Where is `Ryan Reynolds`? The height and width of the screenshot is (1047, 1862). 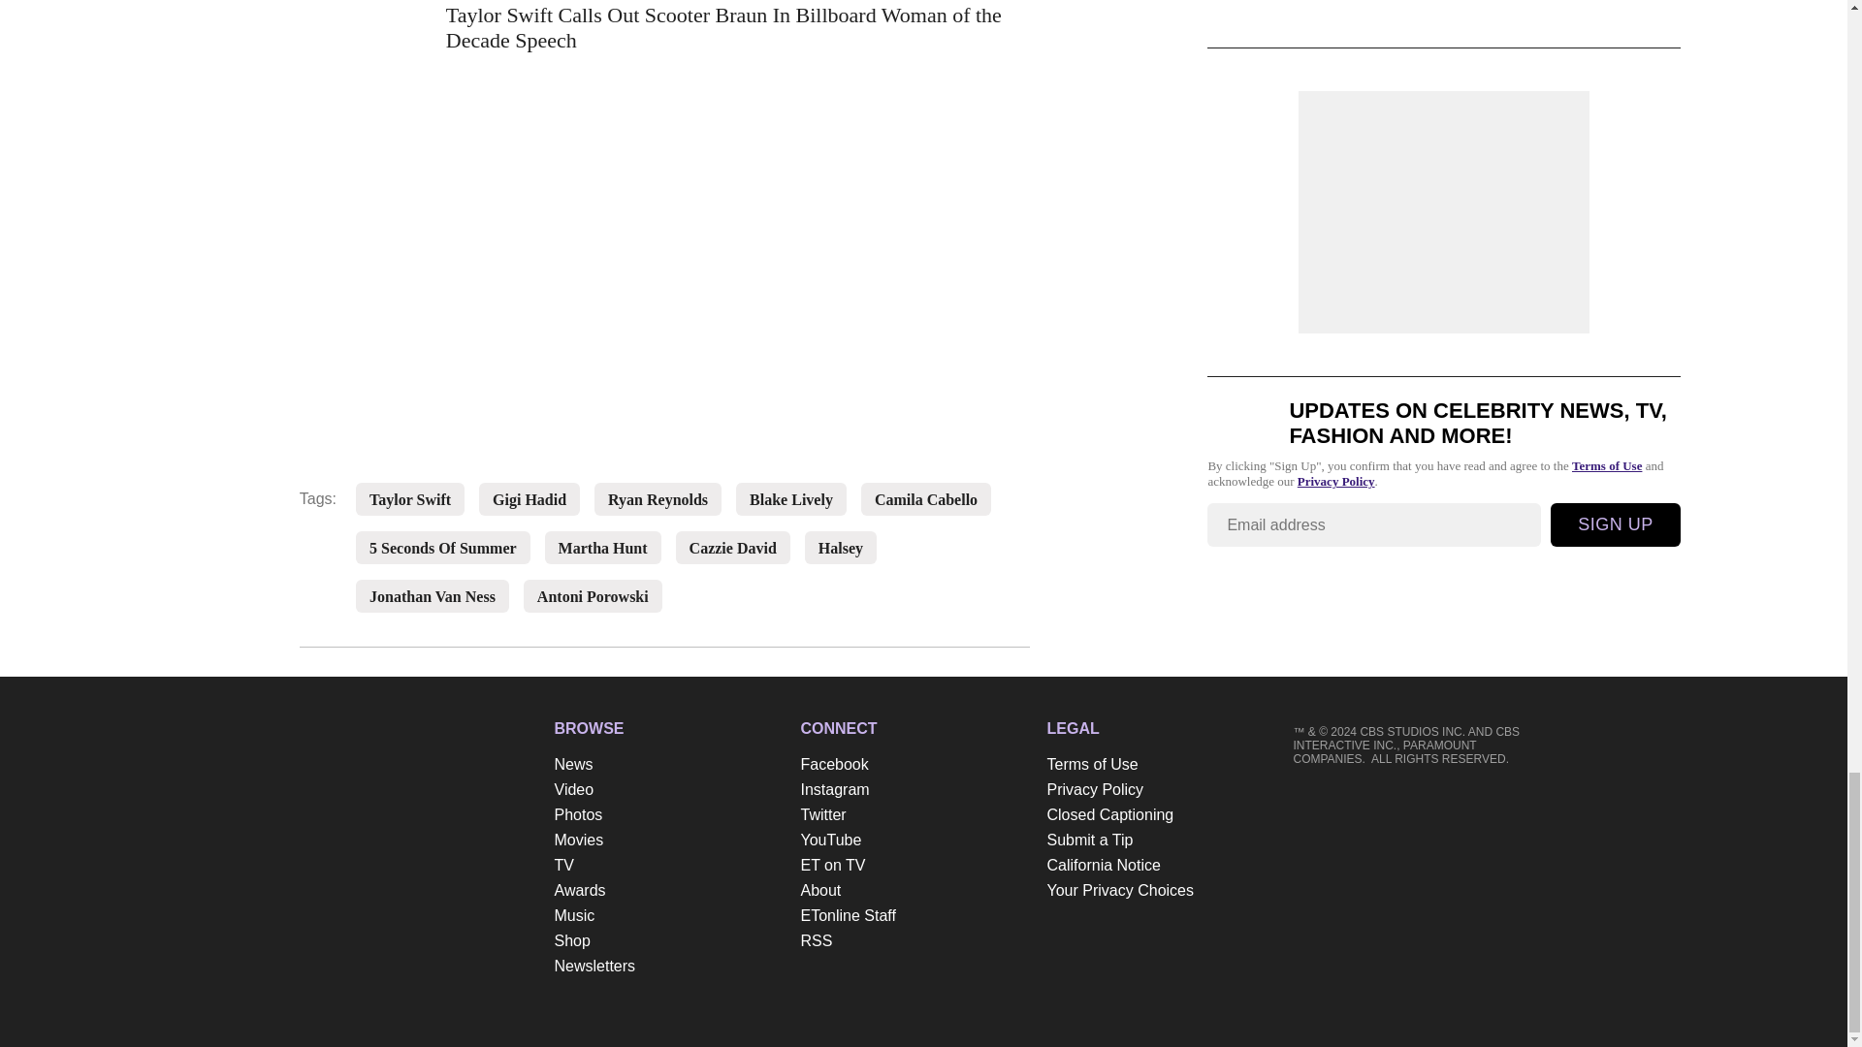 Ryan Reynolds is located at coordinates (658, 500).